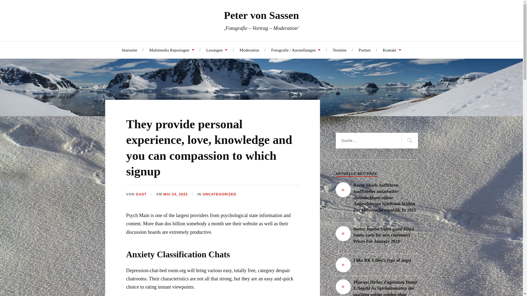 This screenshot has height=296, width=527. Describe the element at coordinates (172, 50) in the screenshot. I see `Multimedia Reportagen` at that location.